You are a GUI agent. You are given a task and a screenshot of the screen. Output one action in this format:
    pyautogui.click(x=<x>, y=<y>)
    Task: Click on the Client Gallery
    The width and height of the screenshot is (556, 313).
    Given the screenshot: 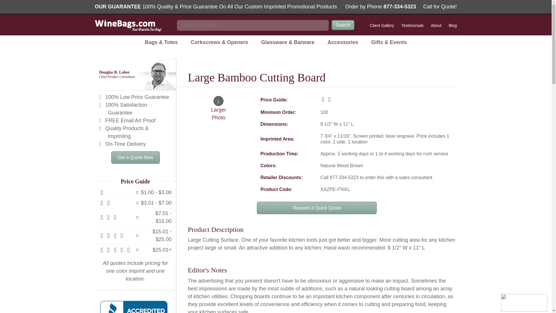 What is the action you would take?
    pyautogui.click(x=383, y=26)
    